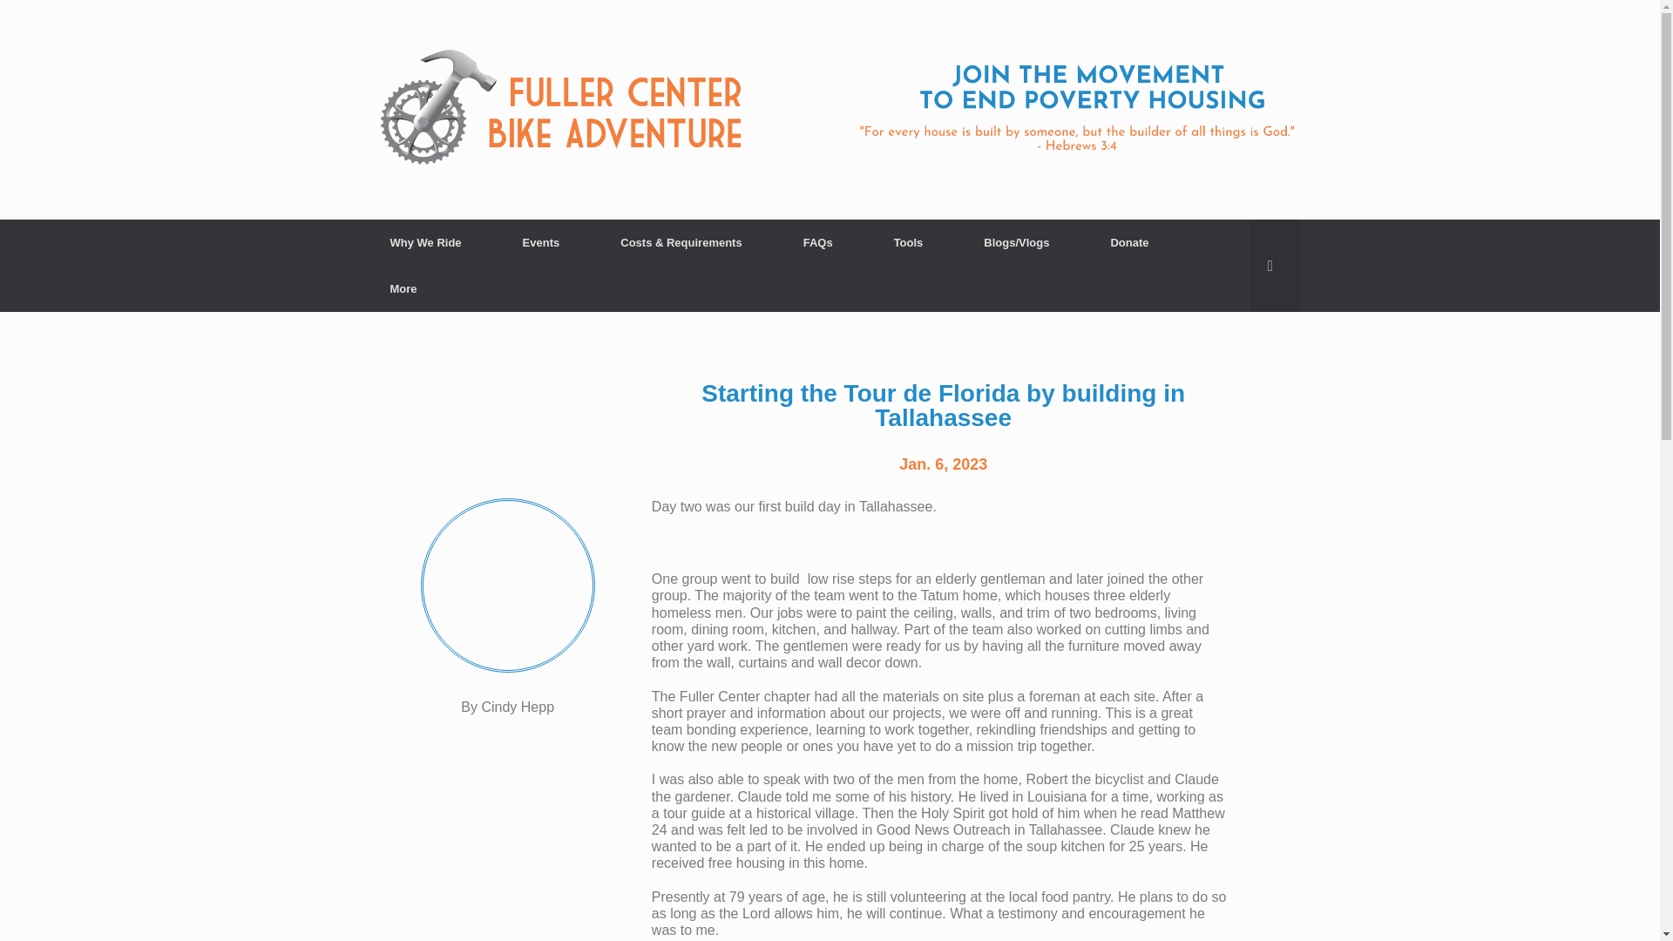  Describe the element at coordinates (908, 242) in the screenshot. I see `Tools` at that location.